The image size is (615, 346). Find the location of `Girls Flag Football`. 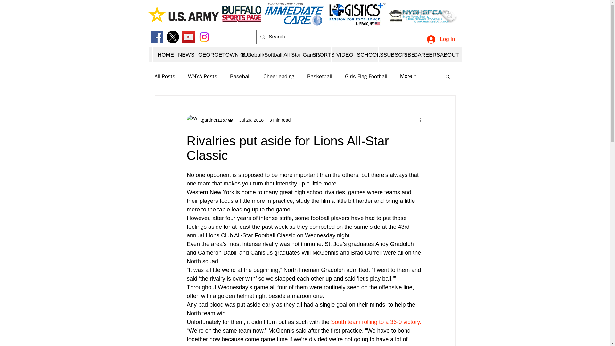

Girls Flag Football is located at coordinates (366, 76).